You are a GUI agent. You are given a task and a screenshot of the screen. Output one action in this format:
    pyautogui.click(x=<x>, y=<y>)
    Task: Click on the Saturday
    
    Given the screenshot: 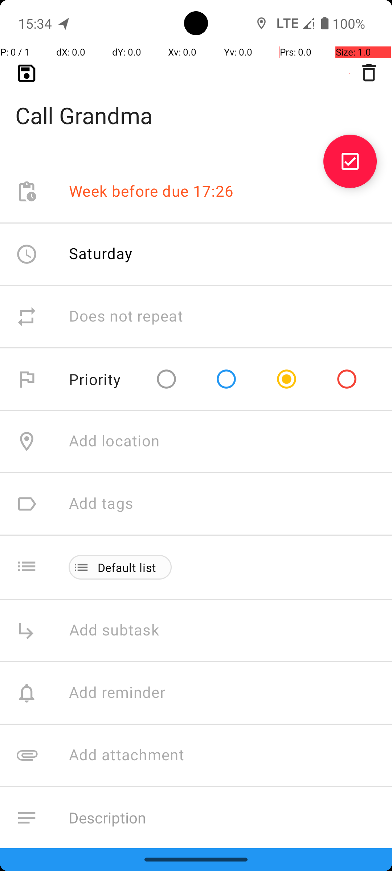 What is the action you would take?
    pyautogui.click(x=101, y=253)
    